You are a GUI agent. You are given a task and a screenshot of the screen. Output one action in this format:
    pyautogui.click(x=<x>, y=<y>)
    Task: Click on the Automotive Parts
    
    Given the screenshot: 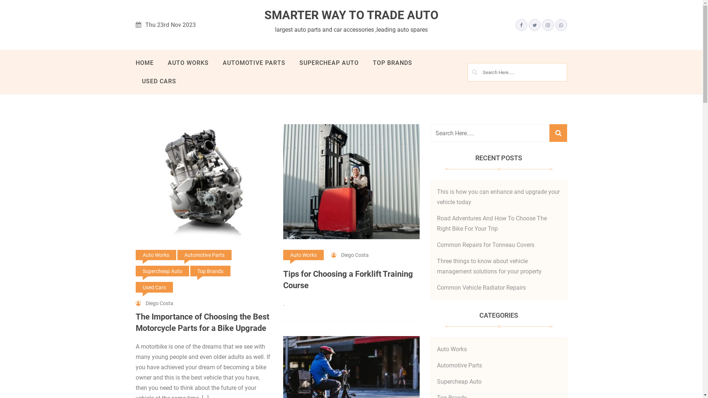 What is the action you would take?
    pyautogui.click(x=204, y=255)
    